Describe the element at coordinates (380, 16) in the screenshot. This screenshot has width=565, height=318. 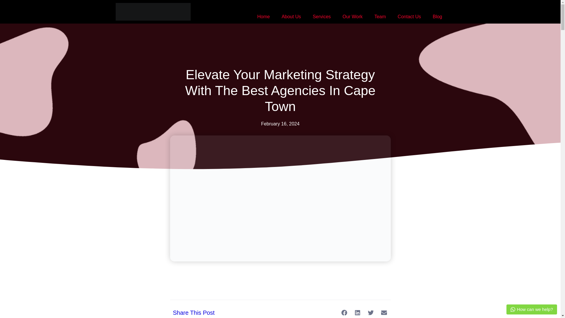
I see `Team` at that location.